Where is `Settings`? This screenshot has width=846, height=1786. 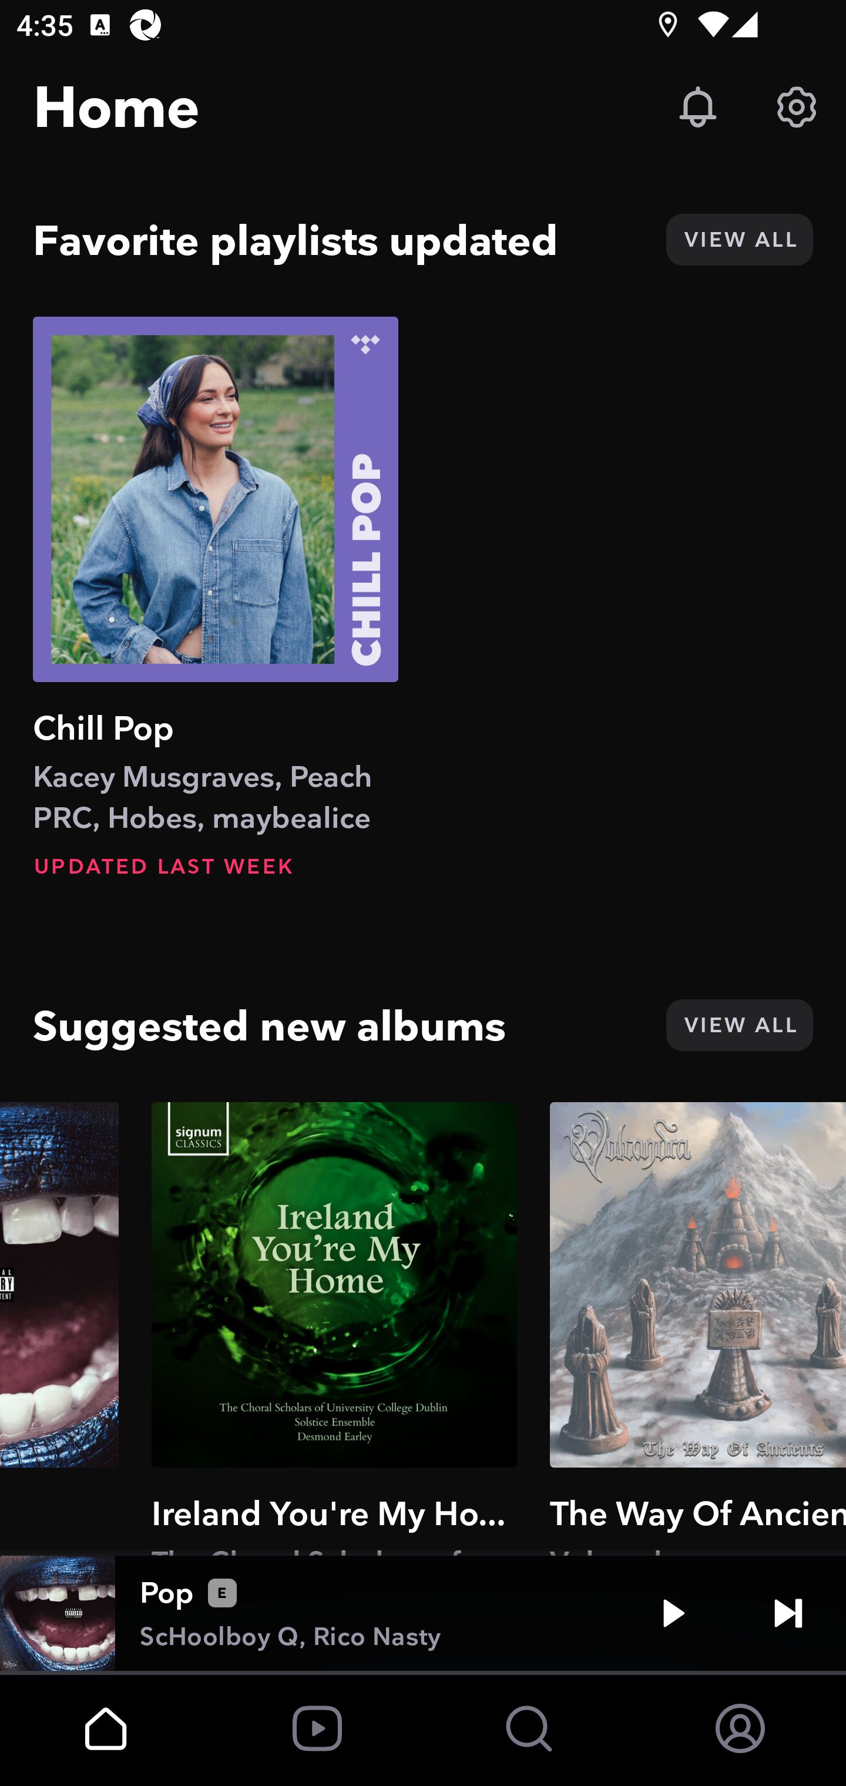 Settings is located at coordinates (797, 107).